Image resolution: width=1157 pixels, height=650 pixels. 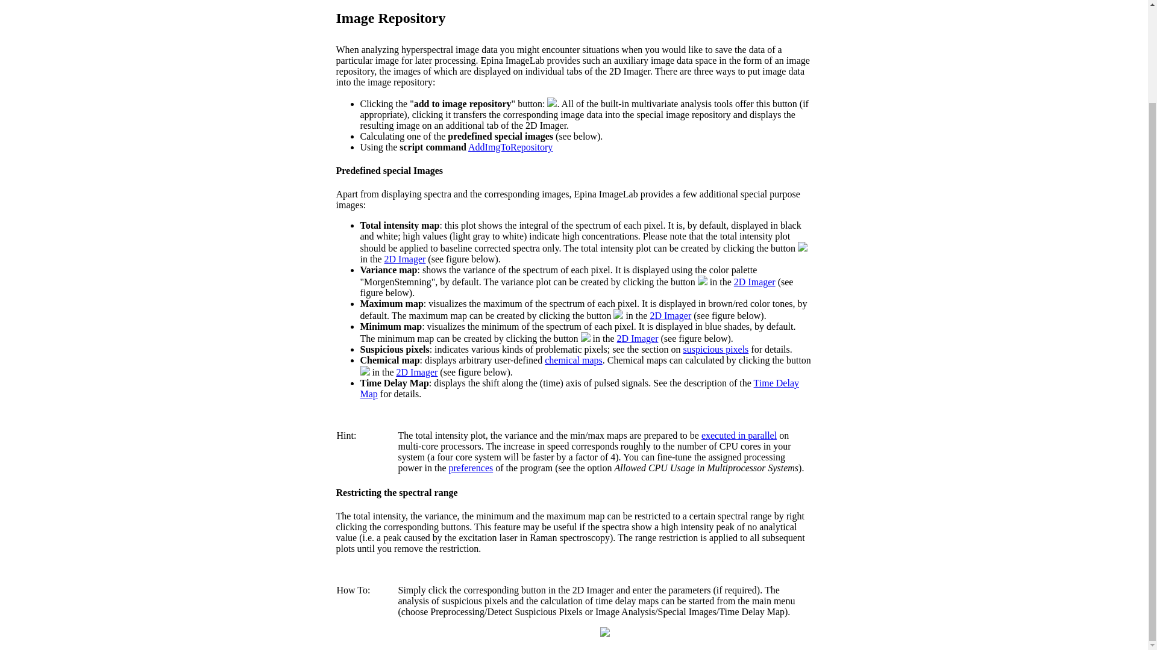 What do you see at coordinates (754, 282) in the screenshot?
I see `2D Imager` at bounding box center [754, 282].